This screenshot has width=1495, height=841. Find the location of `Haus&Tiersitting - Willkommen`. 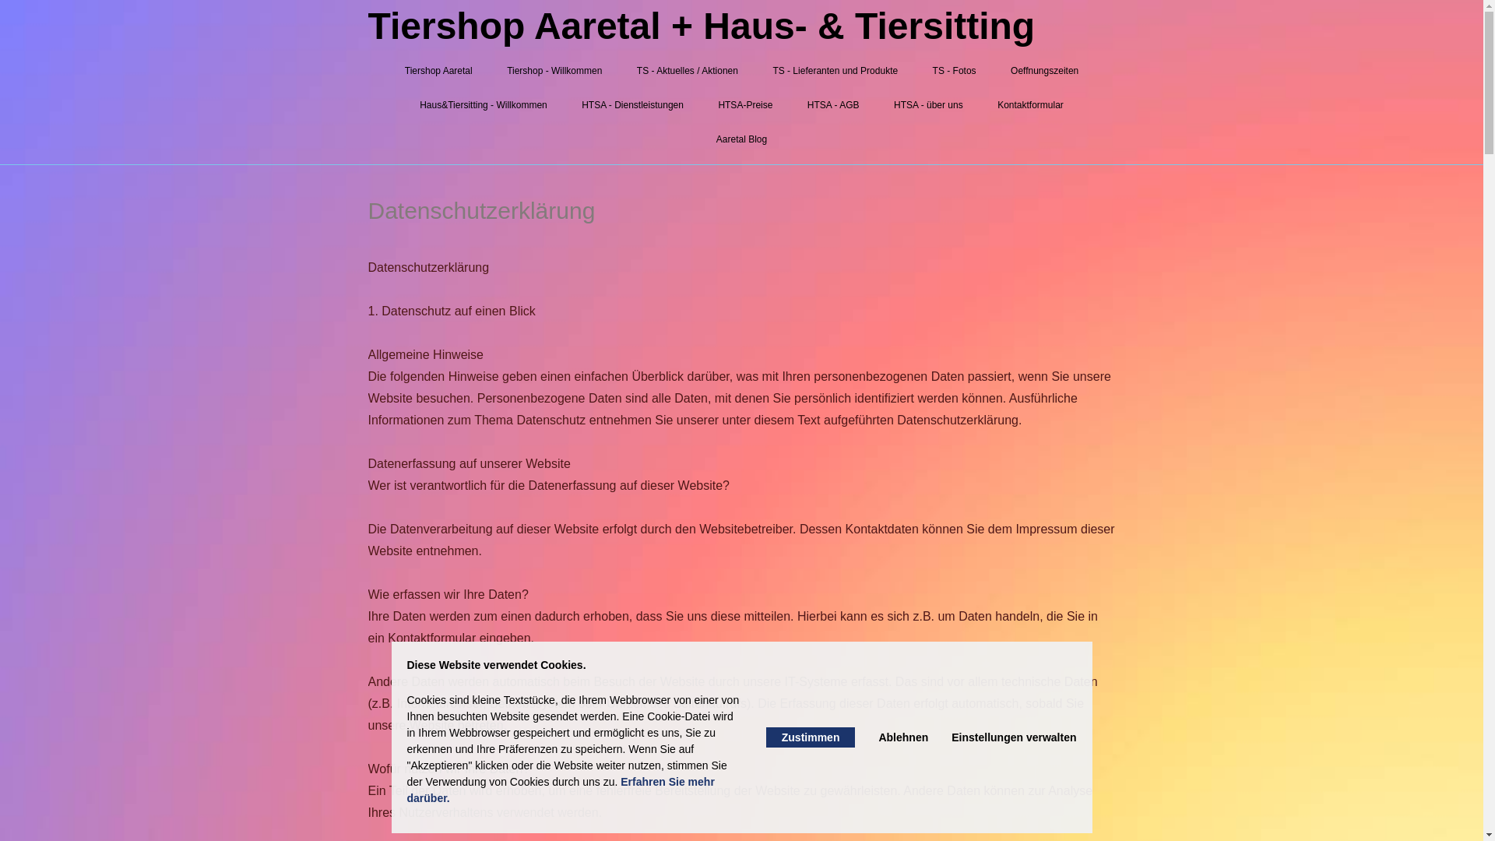

Haus&Tiersitting - Willkommen is located at coordinates (484, 105).